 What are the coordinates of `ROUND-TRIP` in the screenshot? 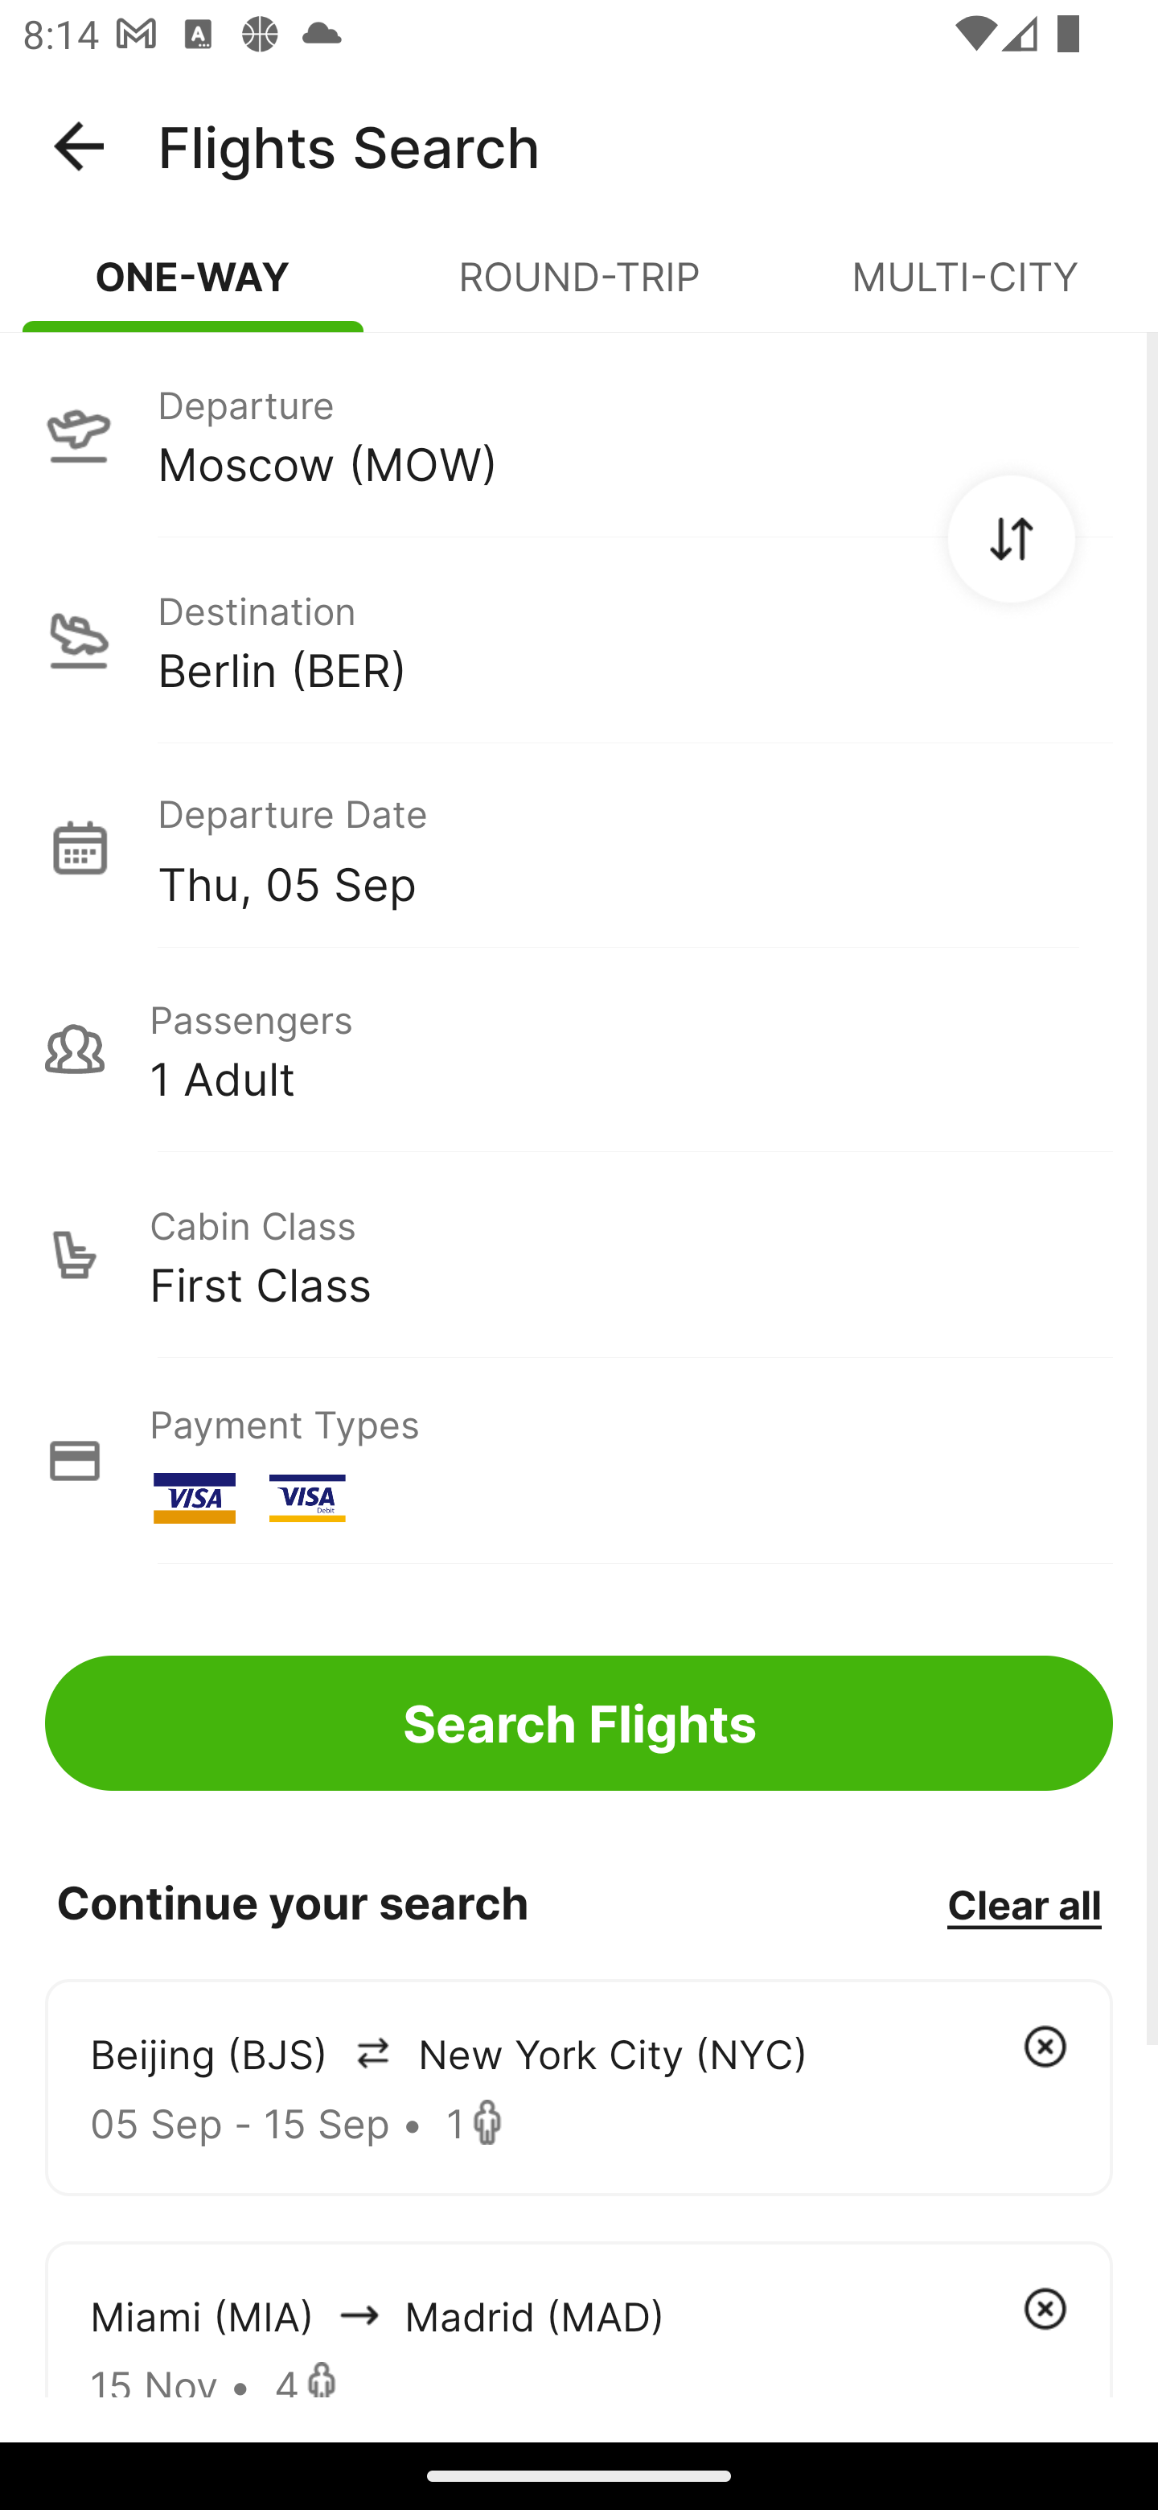 It's located at (579, 290).